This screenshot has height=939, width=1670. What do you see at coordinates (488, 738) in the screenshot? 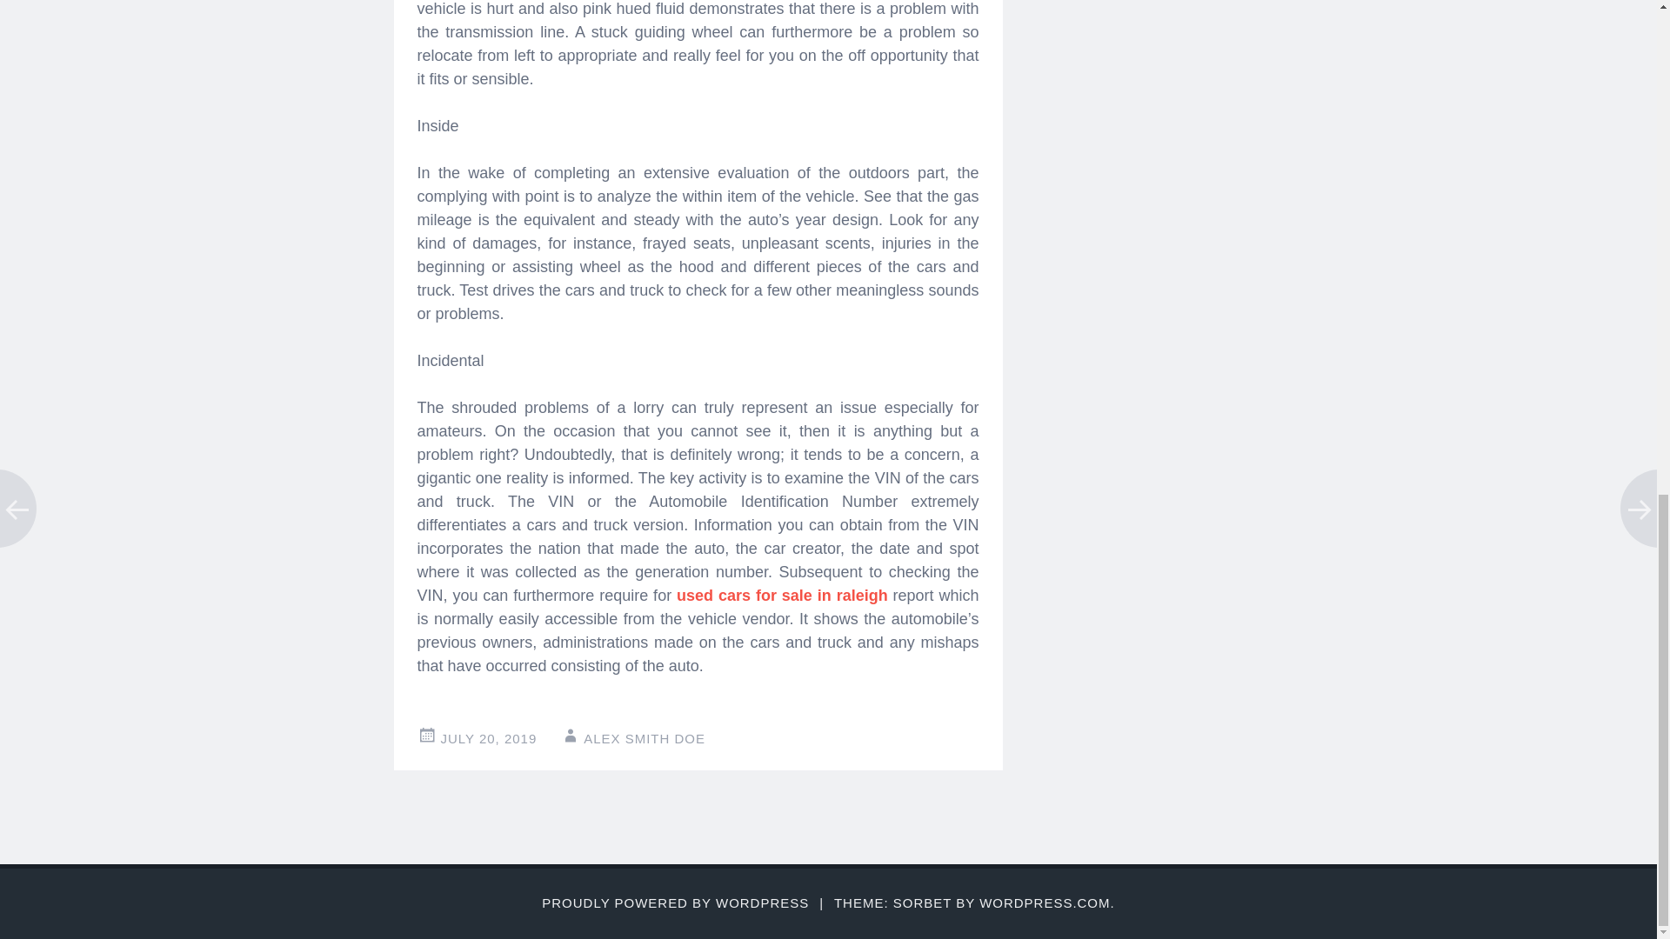
I see `4:47 am` at bounding box center [488, 738].